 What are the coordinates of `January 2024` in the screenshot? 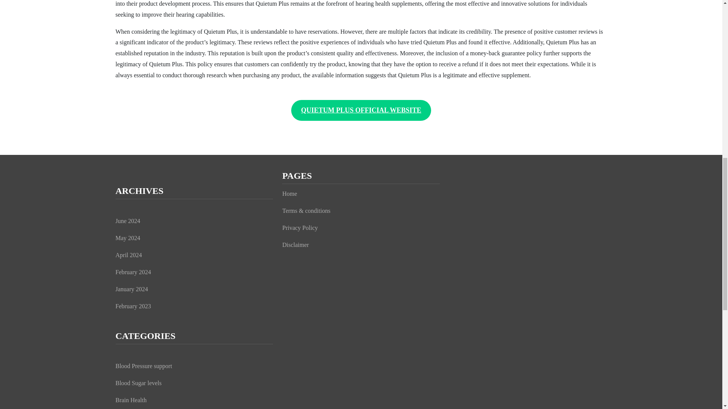 It's located at (131, 289).